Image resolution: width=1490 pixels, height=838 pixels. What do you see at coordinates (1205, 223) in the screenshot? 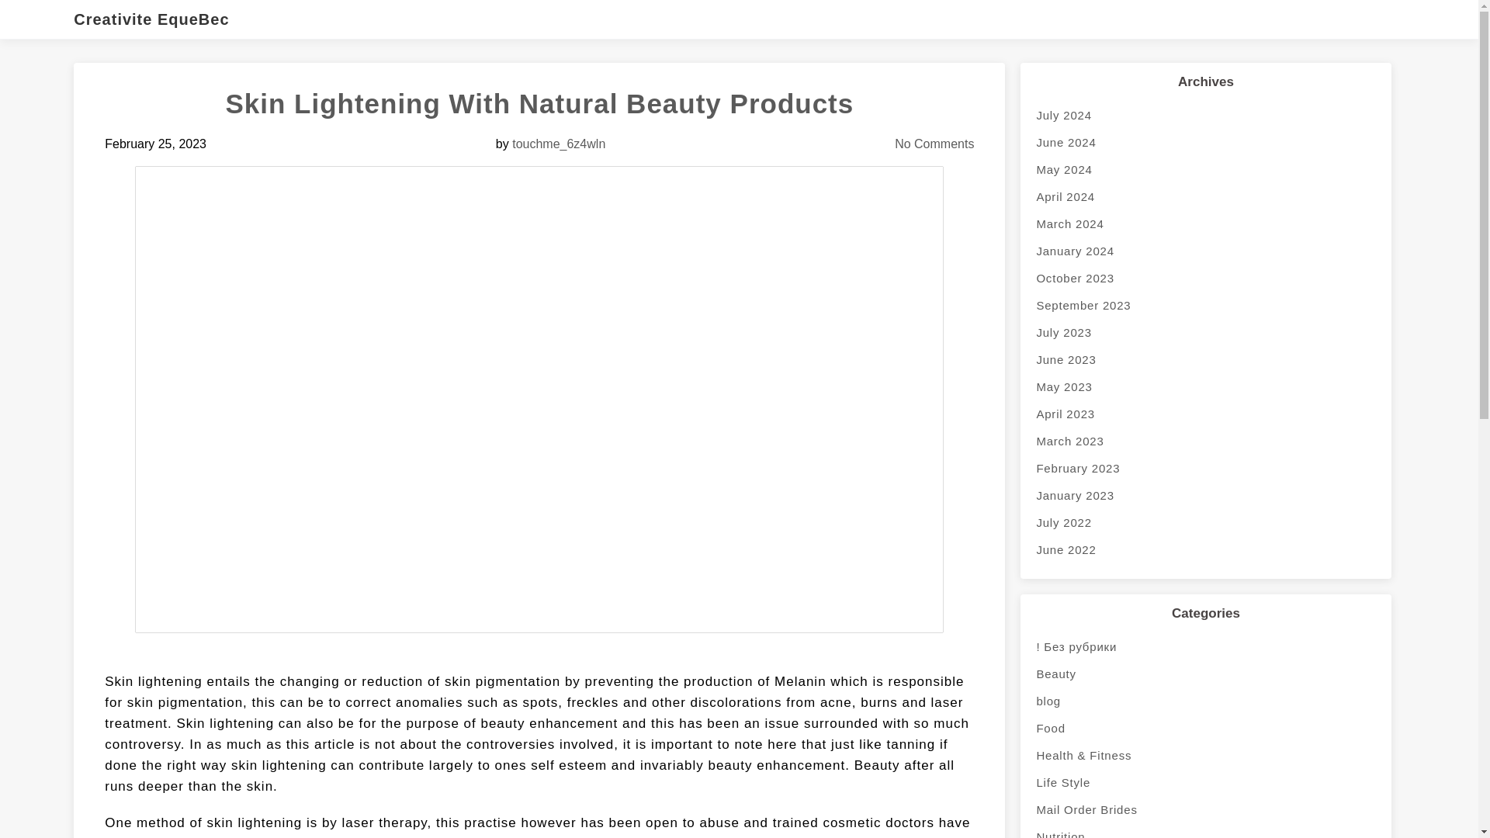
I see `March 2024` at bounding box center [1205, 223].